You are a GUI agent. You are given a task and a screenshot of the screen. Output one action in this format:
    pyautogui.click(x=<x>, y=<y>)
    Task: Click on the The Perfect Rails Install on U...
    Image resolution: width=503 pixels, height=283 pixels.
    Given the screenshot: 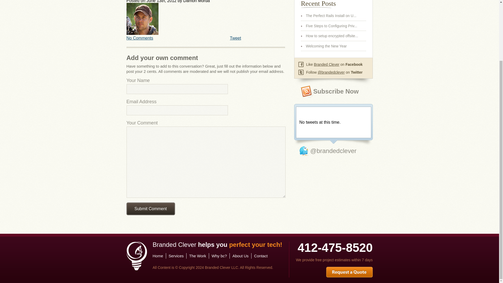 What is the action you would take?
    pyautogui.click(x=331, y=16)
    